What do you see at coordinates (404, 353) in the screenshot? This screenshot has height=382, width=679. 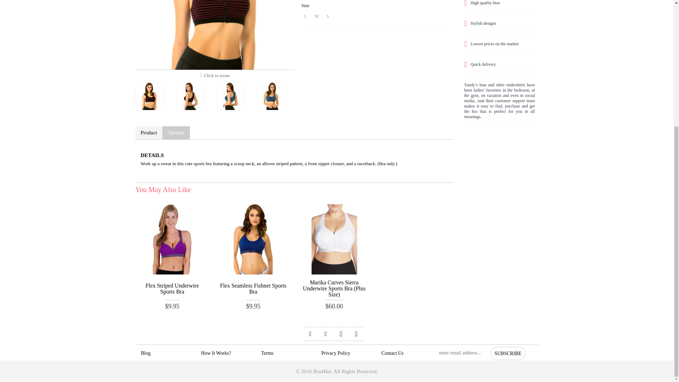 I see `Contact Us` at bounding box center [404, 353].